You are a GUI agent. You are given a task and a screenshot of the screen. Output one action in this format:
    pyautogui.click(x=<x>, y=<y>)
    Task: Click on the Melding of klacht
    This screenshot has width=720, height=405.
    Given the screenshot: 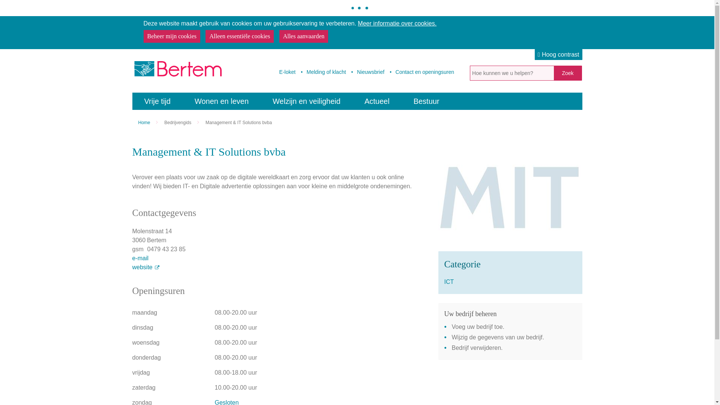 What is the action you would take?
    pyautogui.click(x=322, y=72)
    